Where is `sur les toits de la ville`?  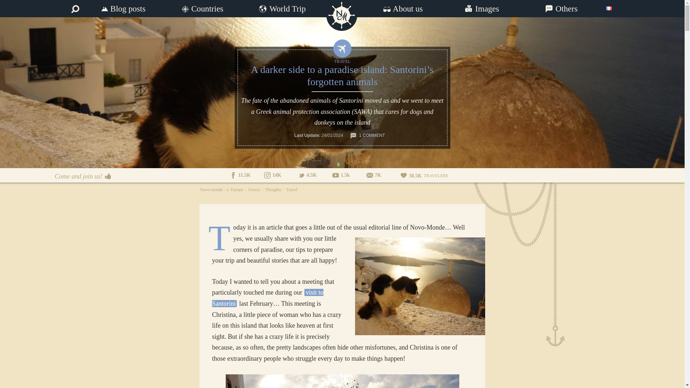
sur les toits de la ville is located at coordinates (420, 286).